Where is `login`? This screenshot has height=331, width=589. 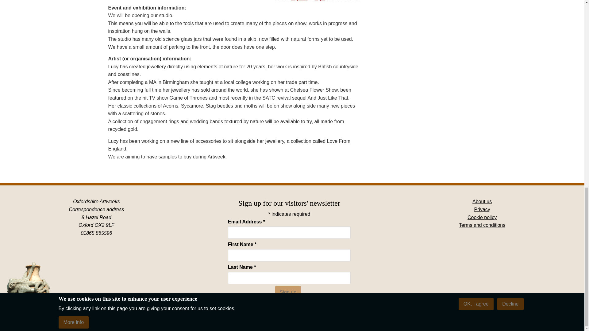
login is located at coordinates (320, 1).